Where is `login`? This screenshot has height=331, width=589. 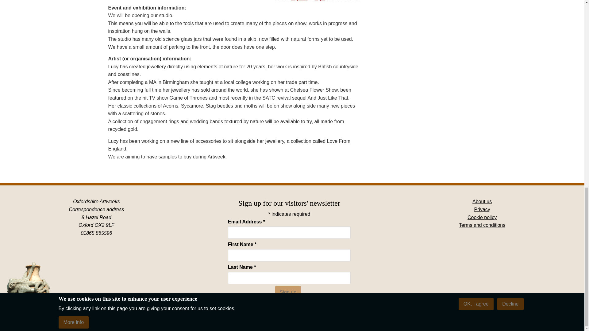
login is located at coordinates (320, 1).